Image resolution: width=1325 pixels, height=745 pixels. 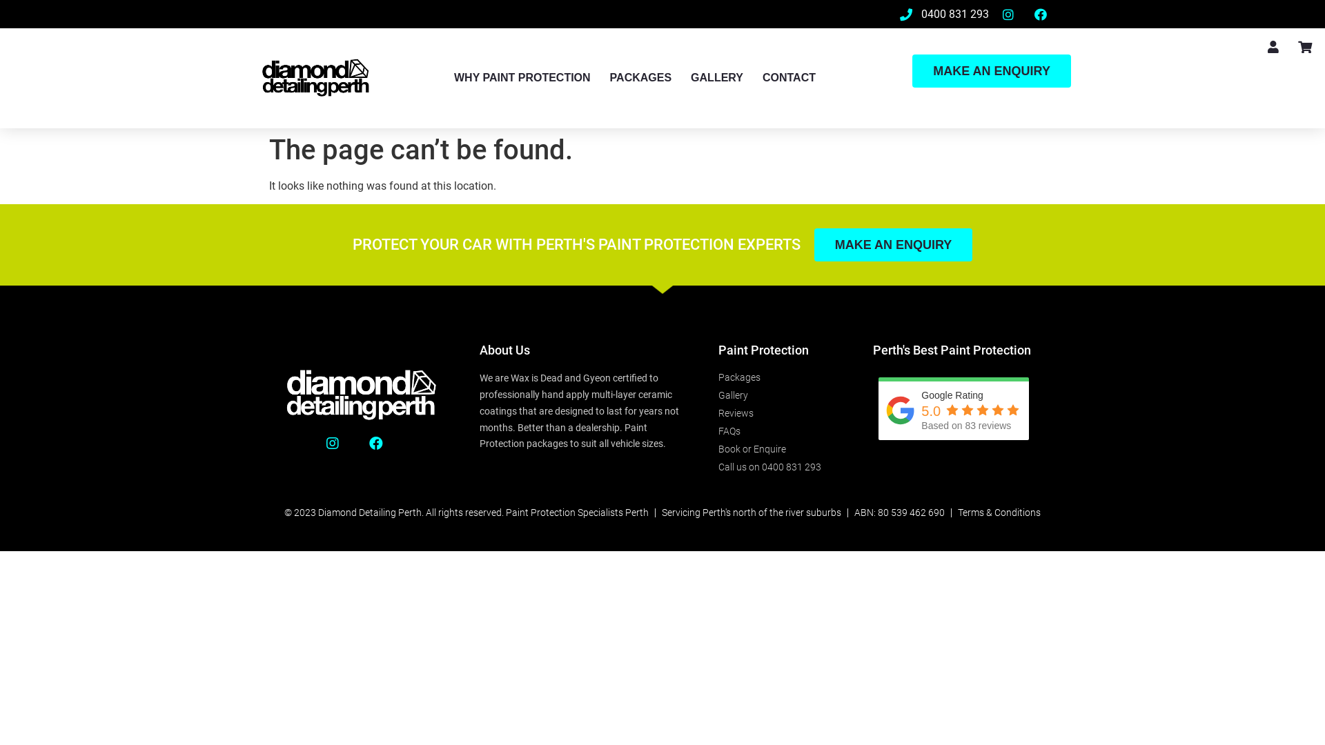 I want to click on Book or Enquire, so click(x=782, y=450).